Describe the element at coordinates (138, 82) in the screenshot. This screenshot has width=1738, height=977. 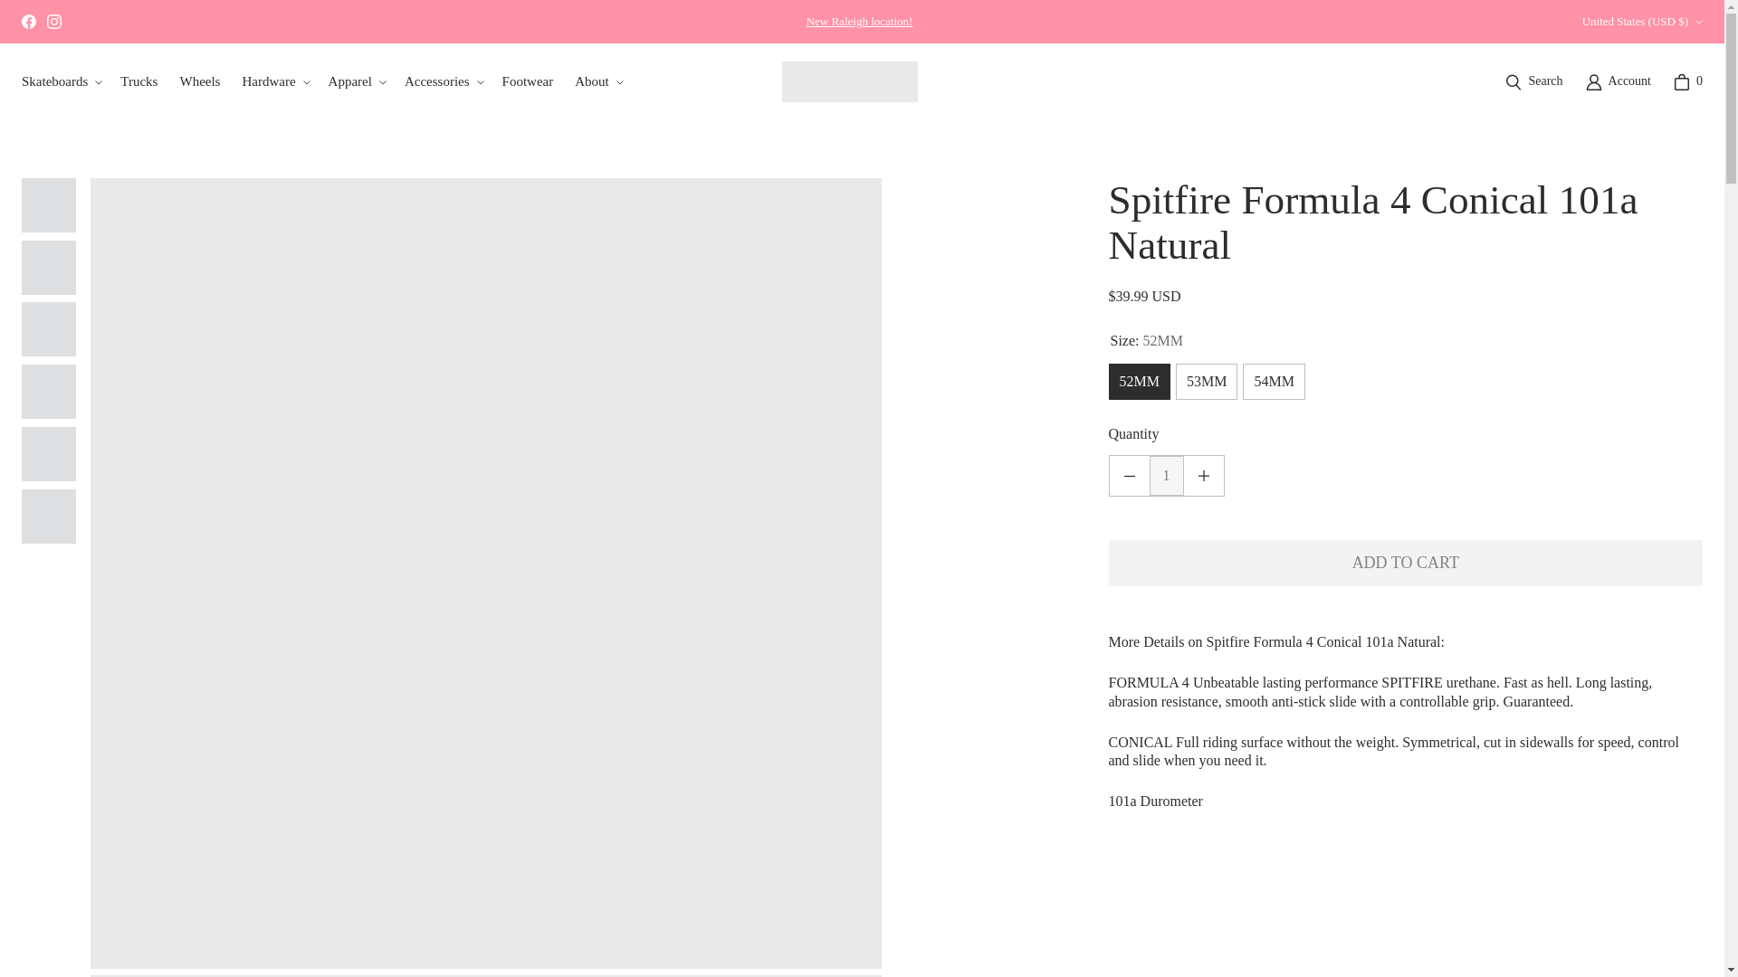
I see `Trucks` at that location.